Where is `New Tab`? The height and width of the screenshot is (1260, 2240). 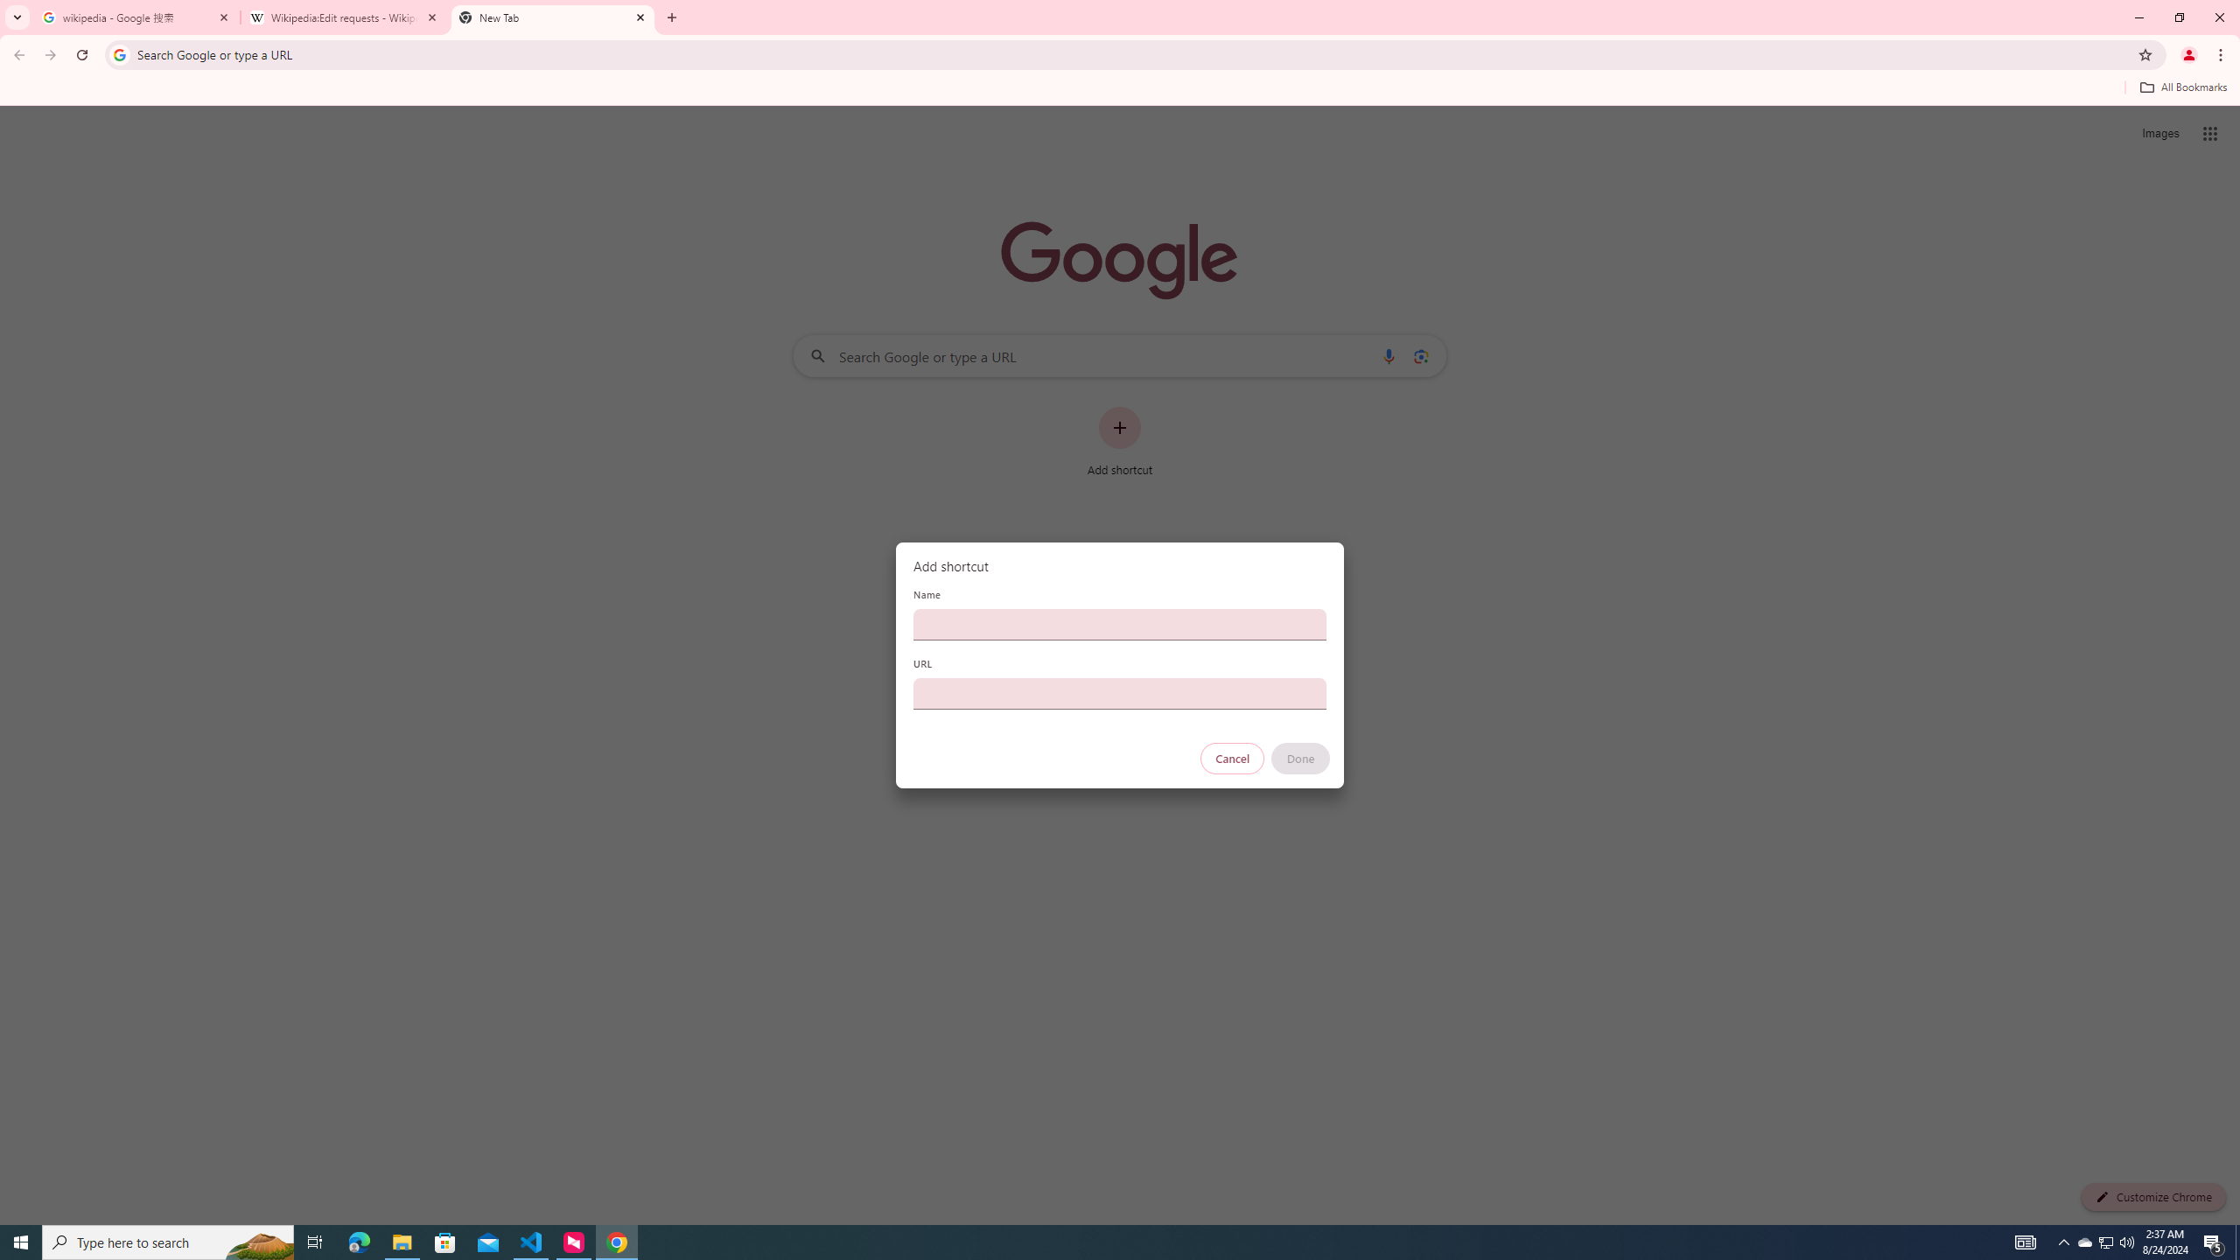 New Tab is located at coordinates (672, 17).